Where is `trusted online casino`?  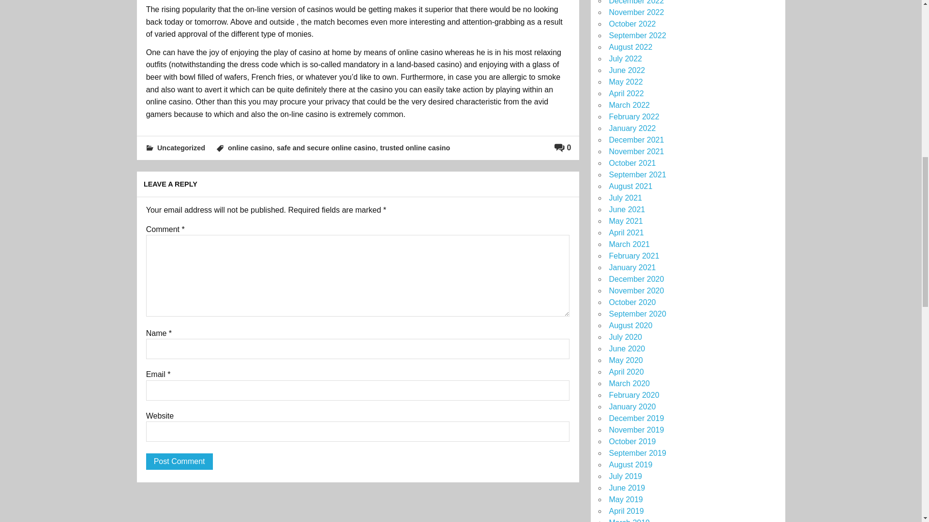
trusted online casino is located at coordinates (415, 148).